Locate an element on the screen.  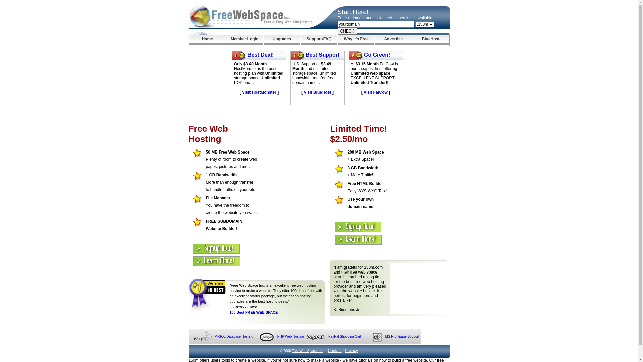
Home is located at coordinates (207, 40).